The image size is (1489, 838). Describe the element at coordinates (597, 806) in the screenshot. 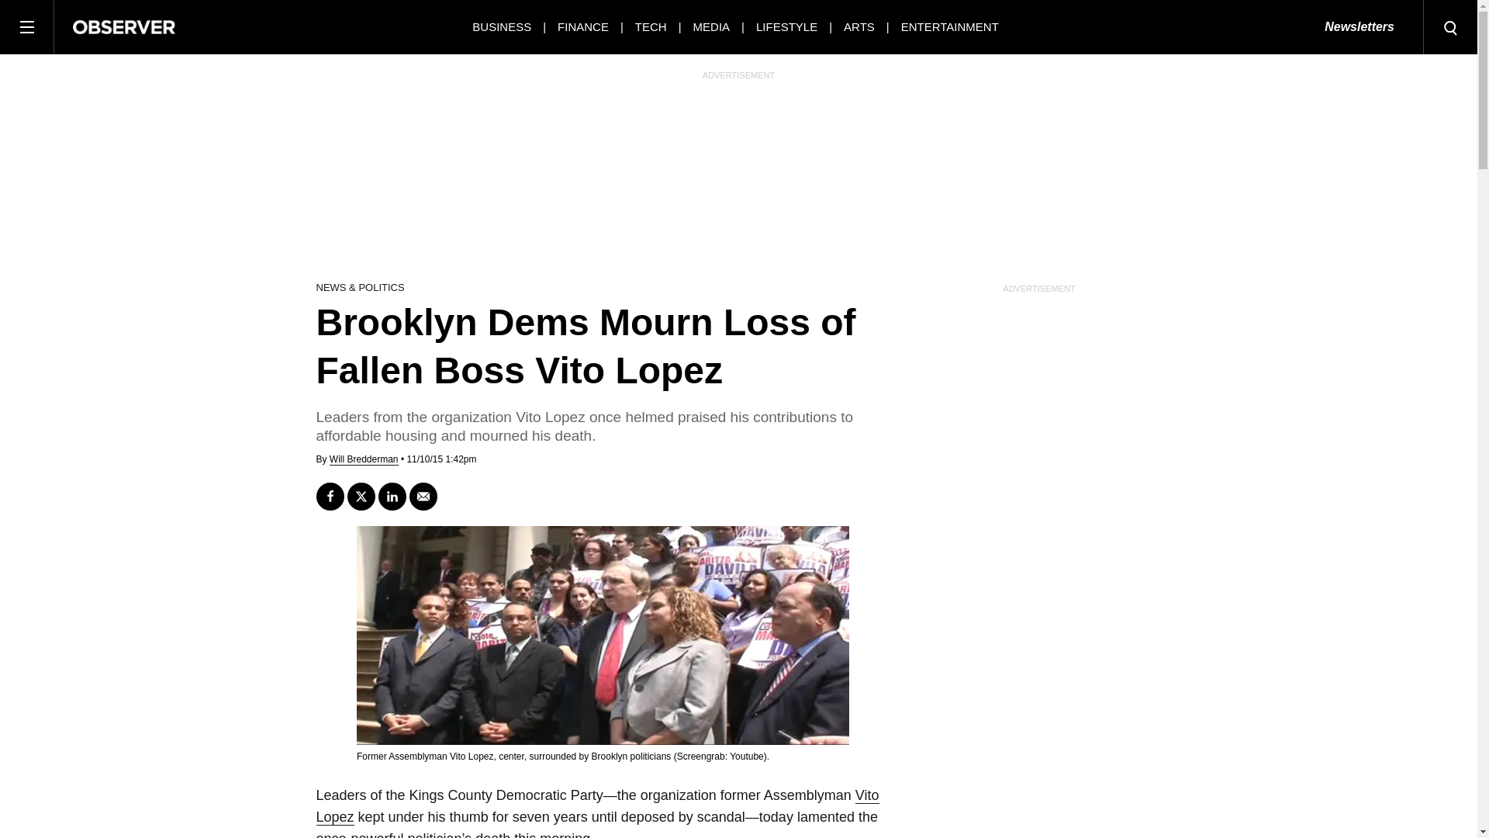

I see `Vito Lopez` at that location.